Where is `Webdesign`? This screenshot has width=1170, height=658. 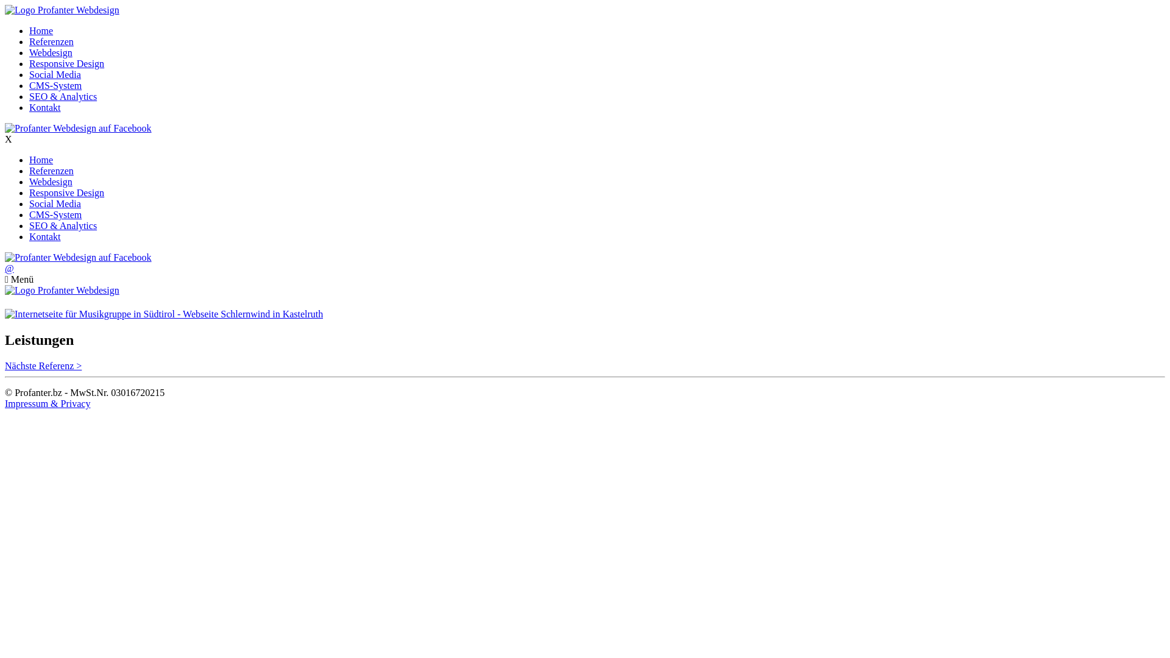 Webdesign is located at coordinates (51, 182).